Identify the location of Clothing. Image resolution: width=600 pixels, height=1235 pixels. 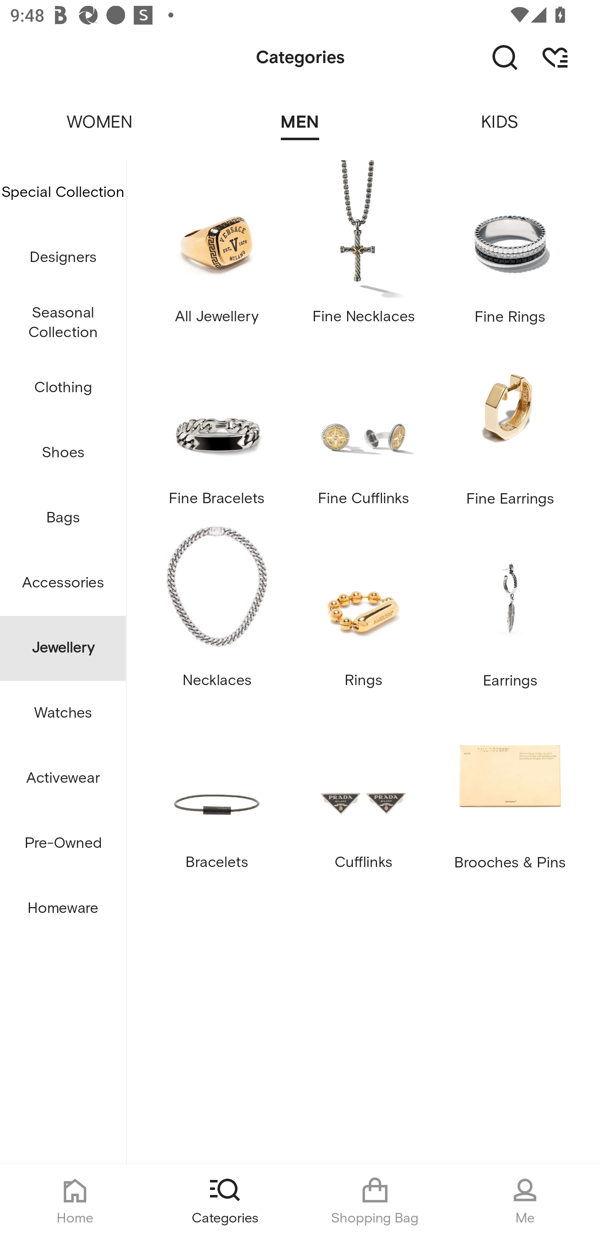
(63, 388).